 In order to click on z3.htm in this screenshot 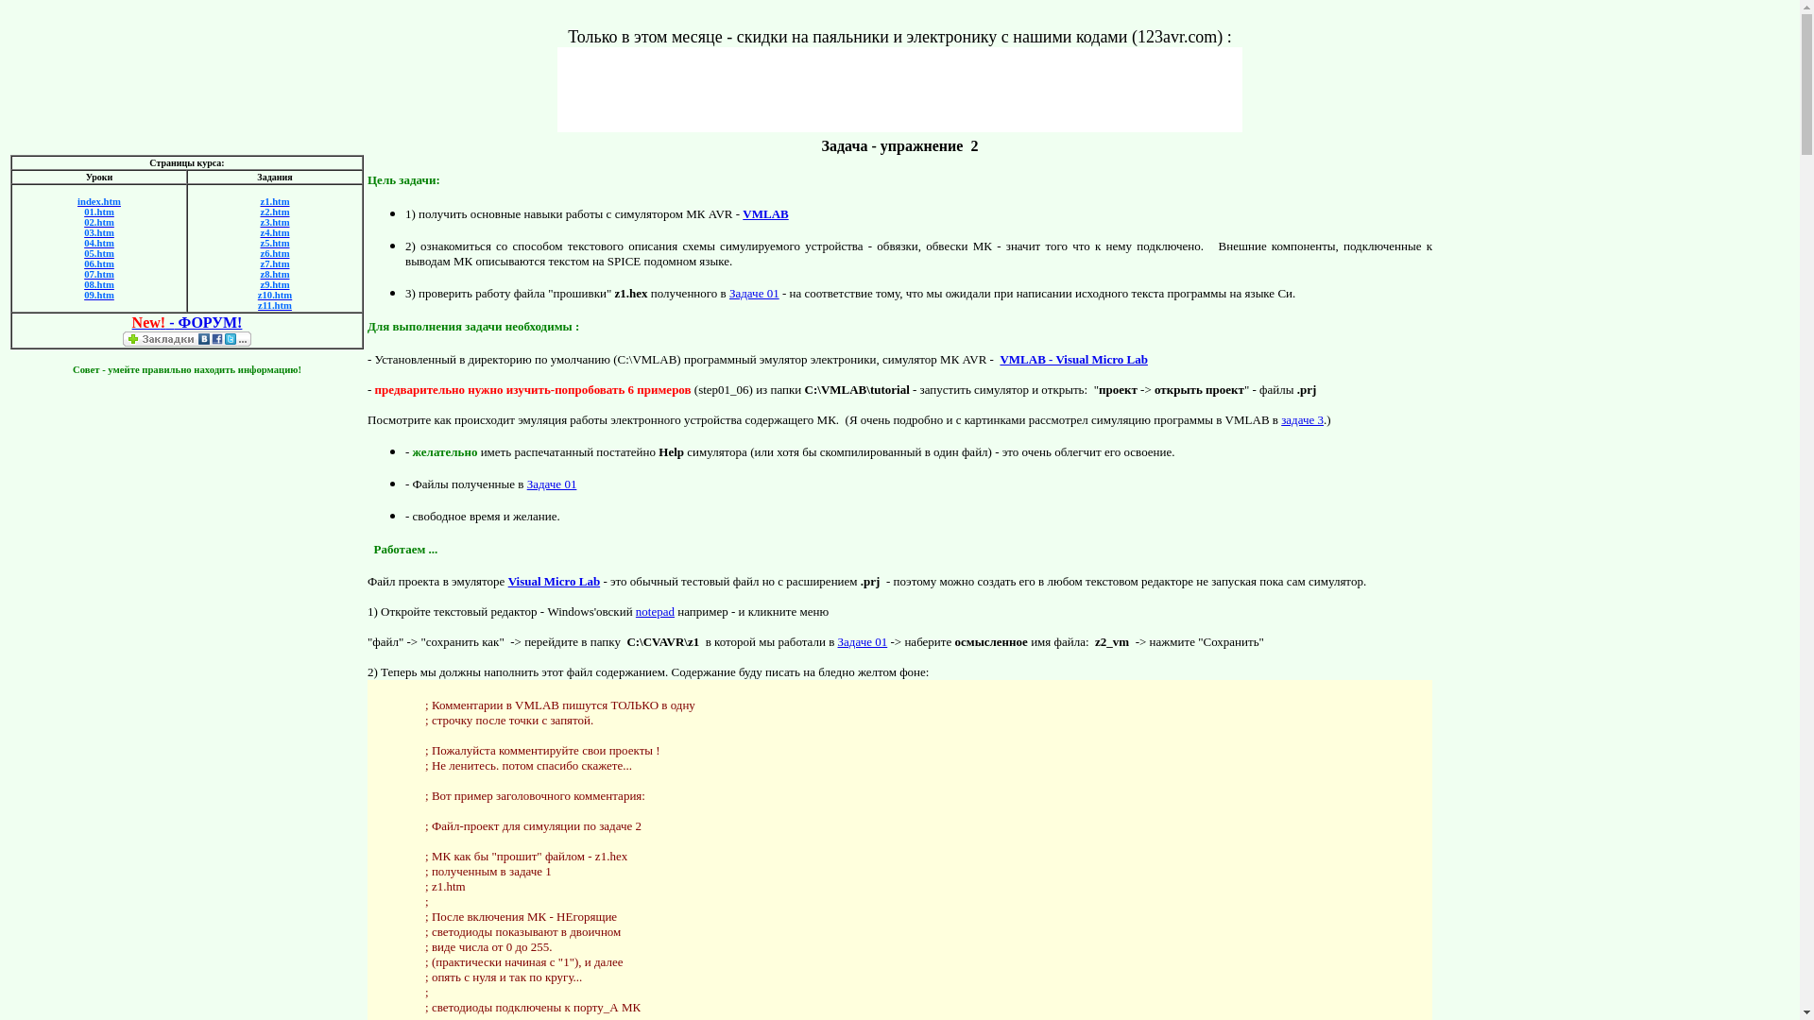, I will do `click(274, 223)`.